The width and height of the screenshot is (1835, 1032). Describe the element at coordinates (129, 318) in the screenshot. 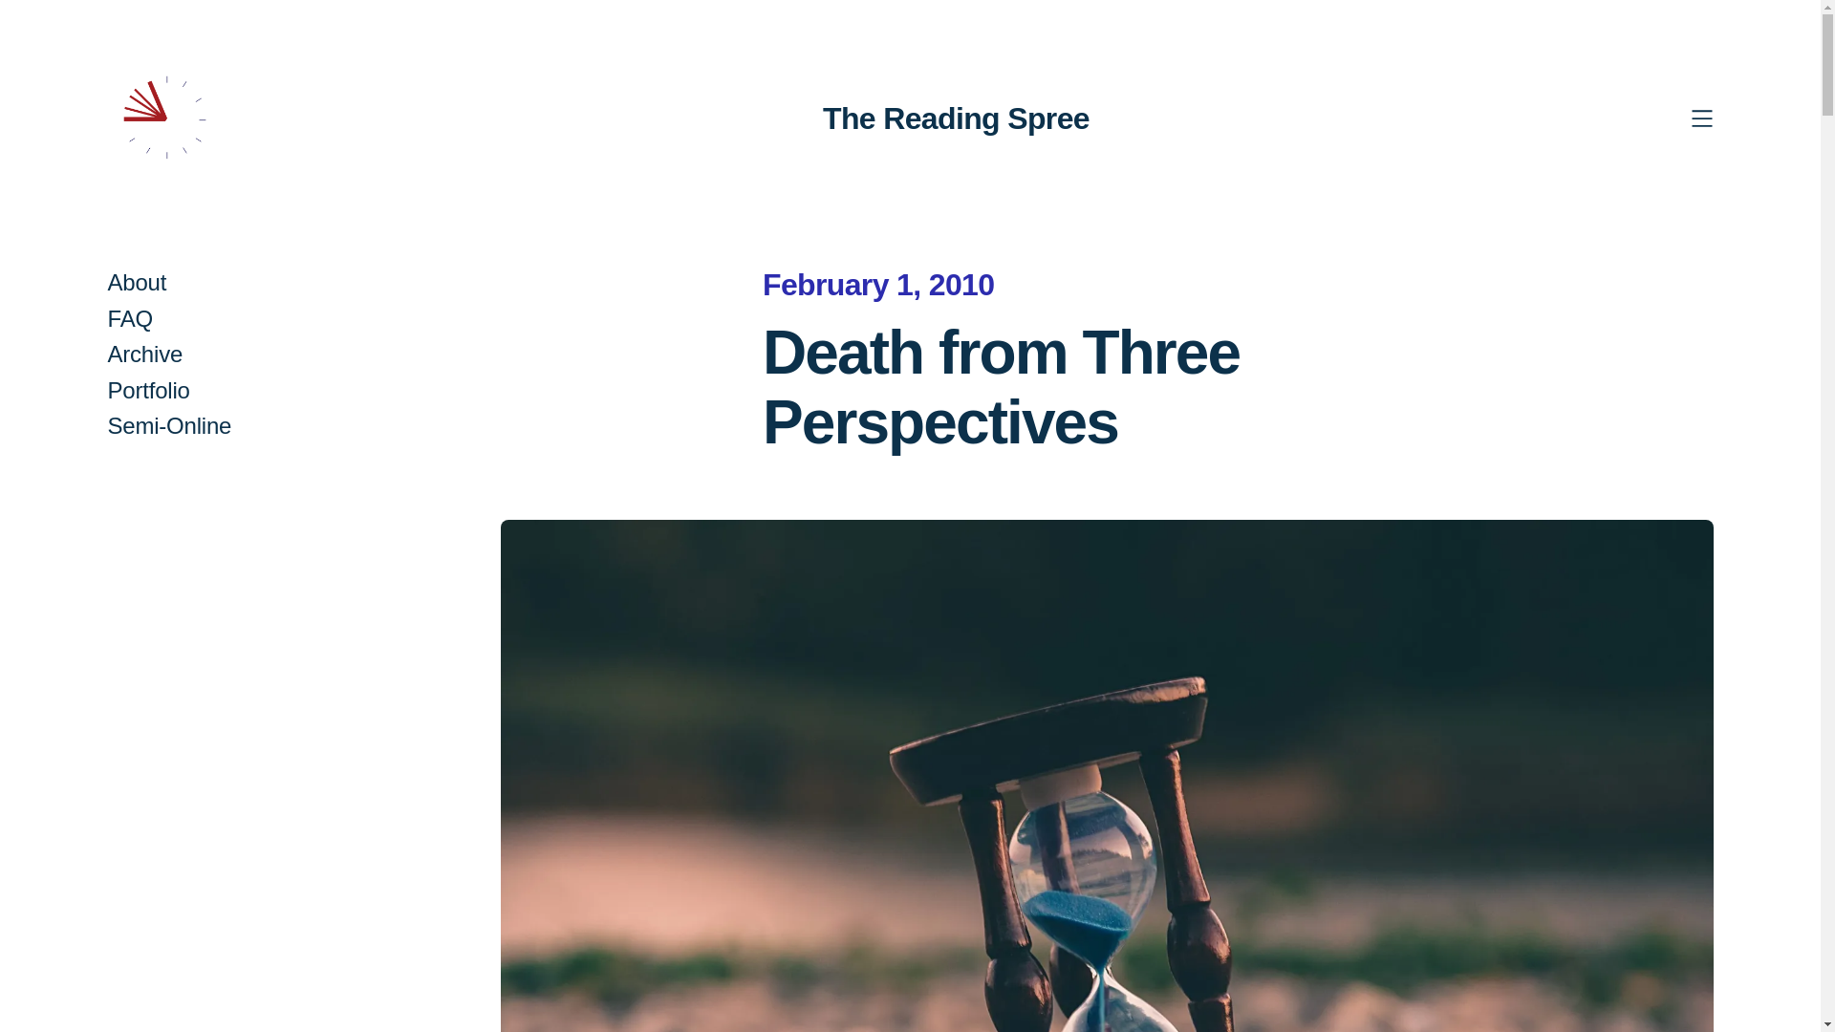

I see `FAQ` at that location.